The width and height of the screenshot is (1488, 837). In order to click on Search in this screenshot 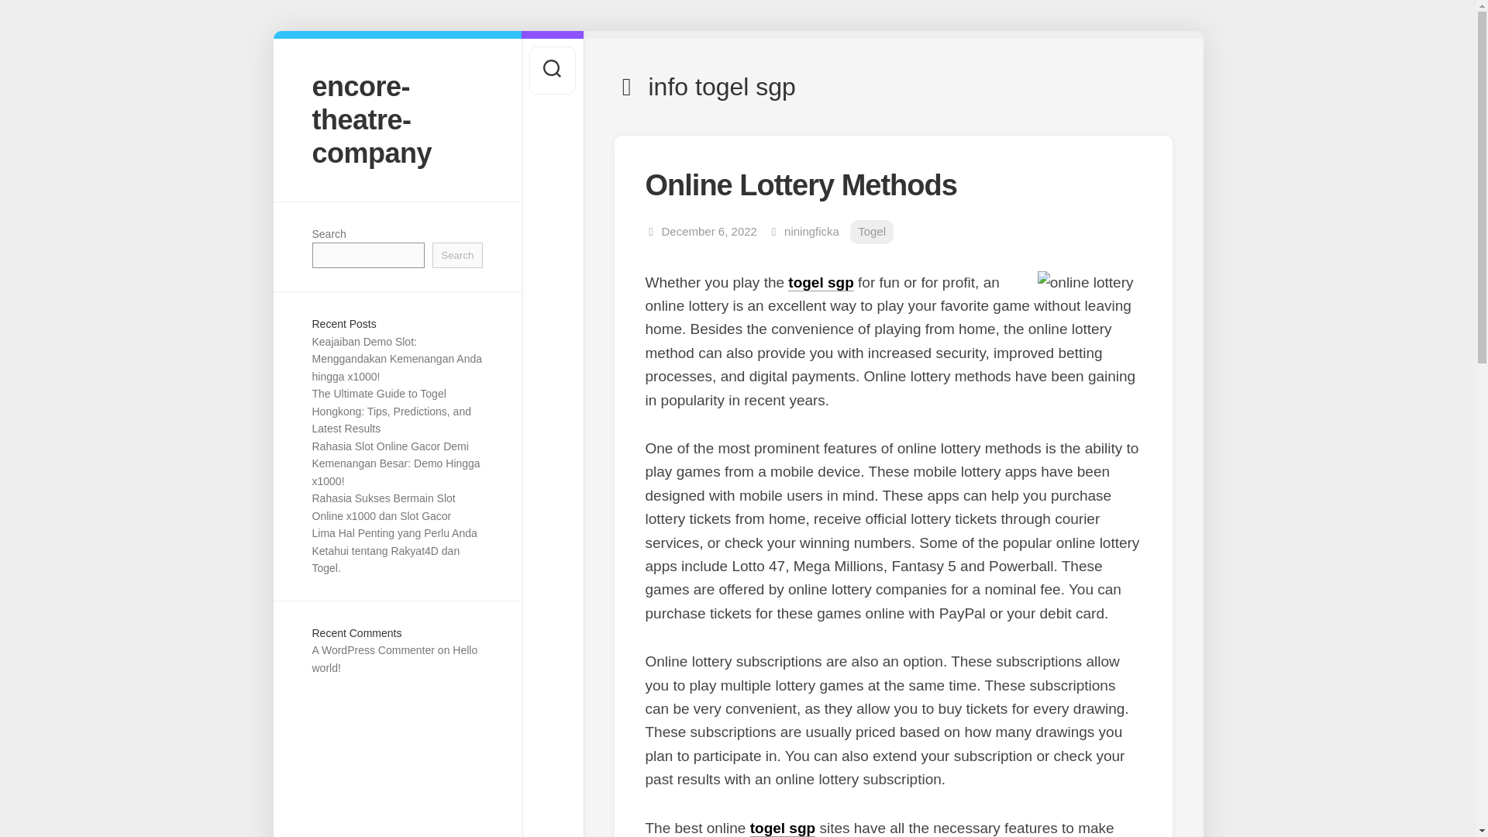, I will do `click(457, 255)`.